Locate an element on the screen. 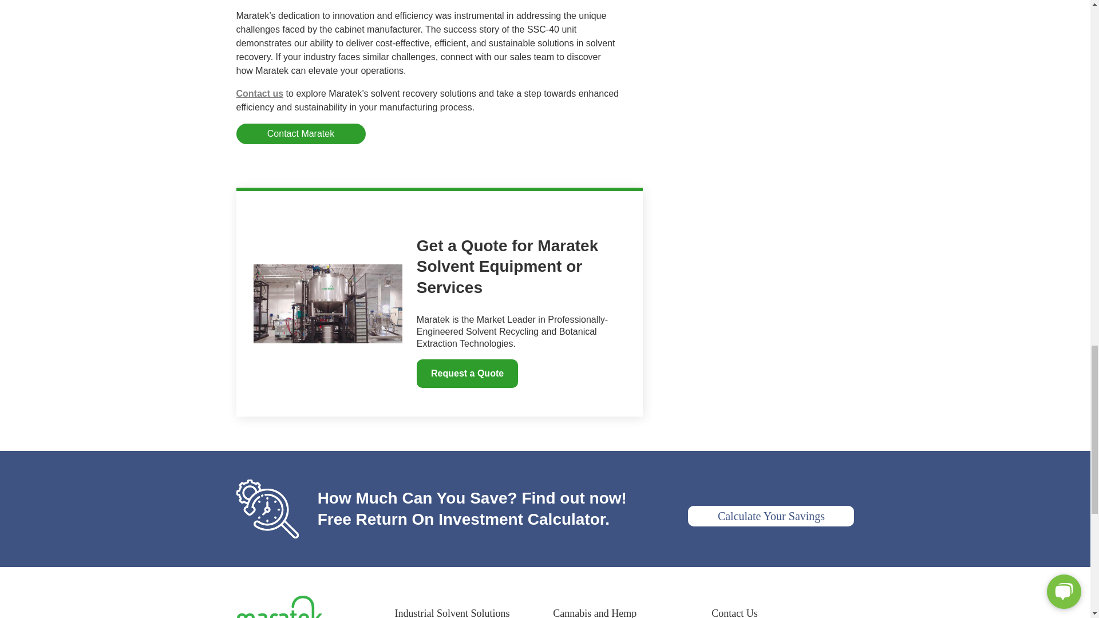 This screenshot has height=618, width=1099. MaratekEquipmentLogo is located at coordinates (279, 607).